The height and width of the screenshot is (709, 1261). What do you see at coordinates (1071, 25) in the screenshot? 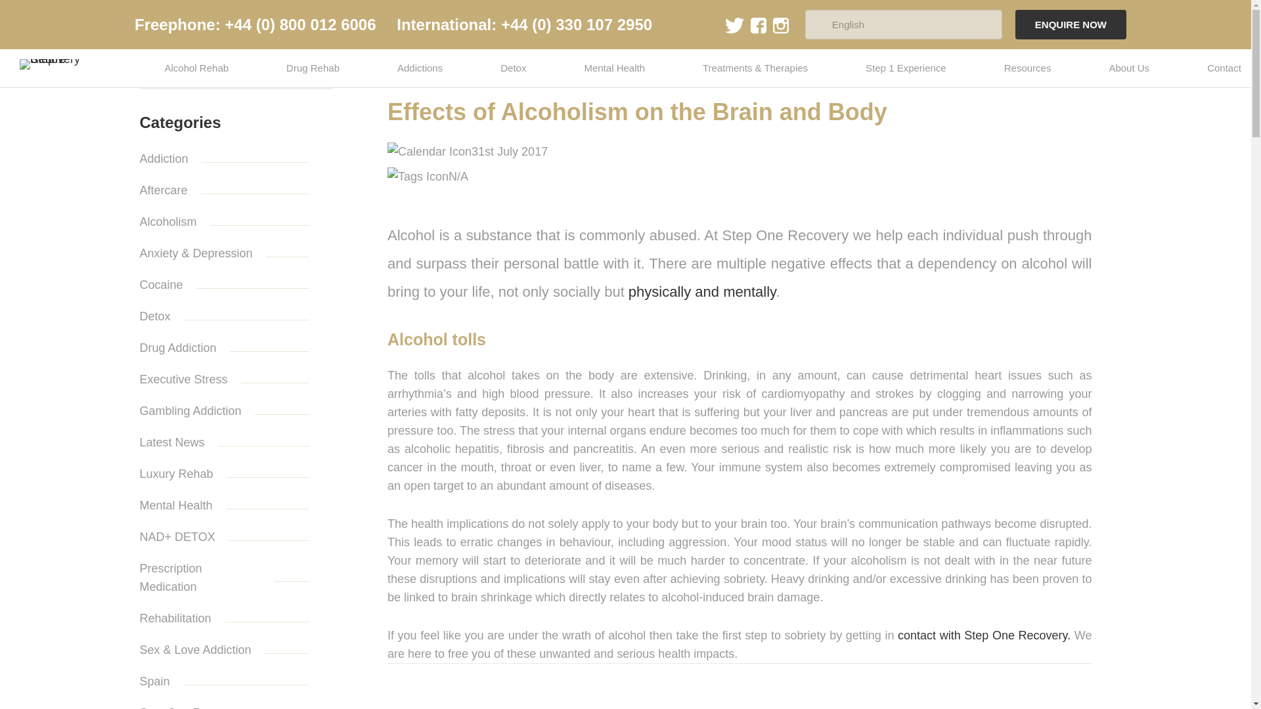
I see `ENQUIRE NOW` at bounding box center [1071, 25].